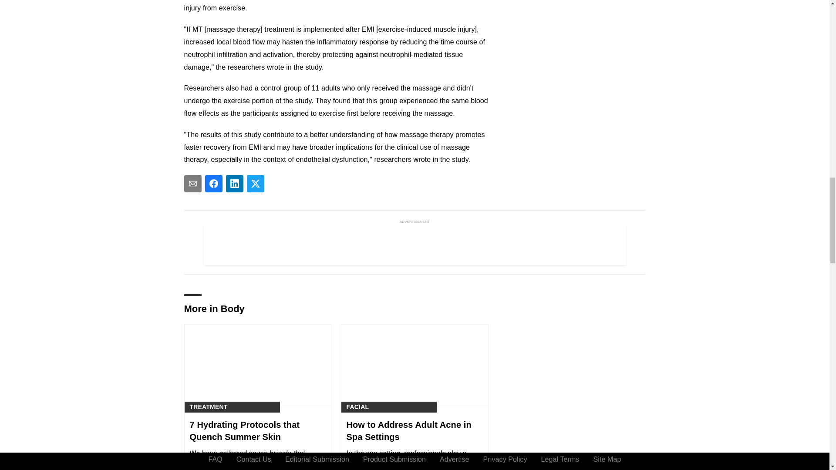 The height and width of the screenshot is (470, 836). What do you see at coordinates (255, 183) in the screenshot?
I see `Share To twitter` at bounding box center [255, 183].